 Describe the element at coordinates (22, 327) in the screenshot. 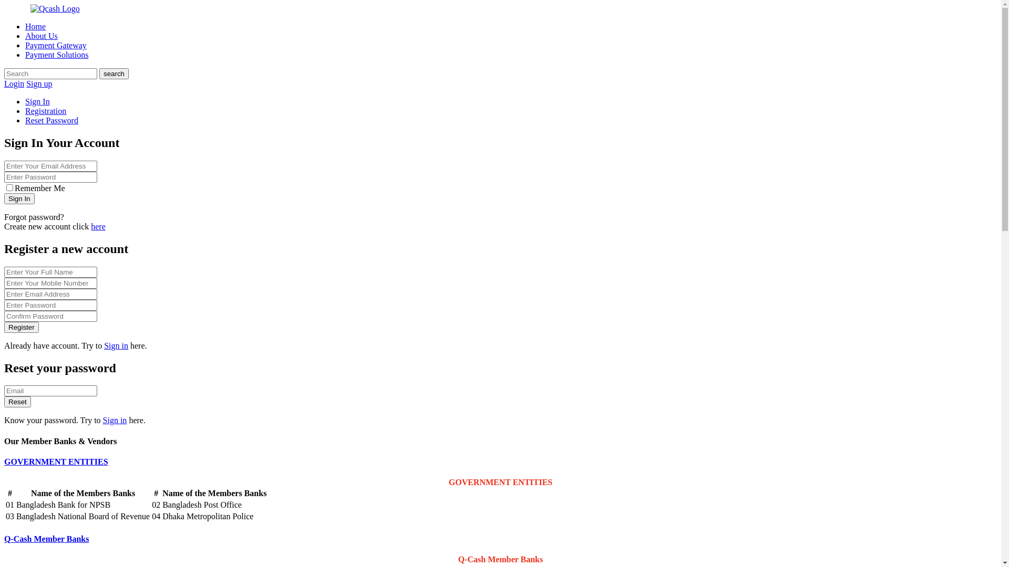

I see `Register` at that location.